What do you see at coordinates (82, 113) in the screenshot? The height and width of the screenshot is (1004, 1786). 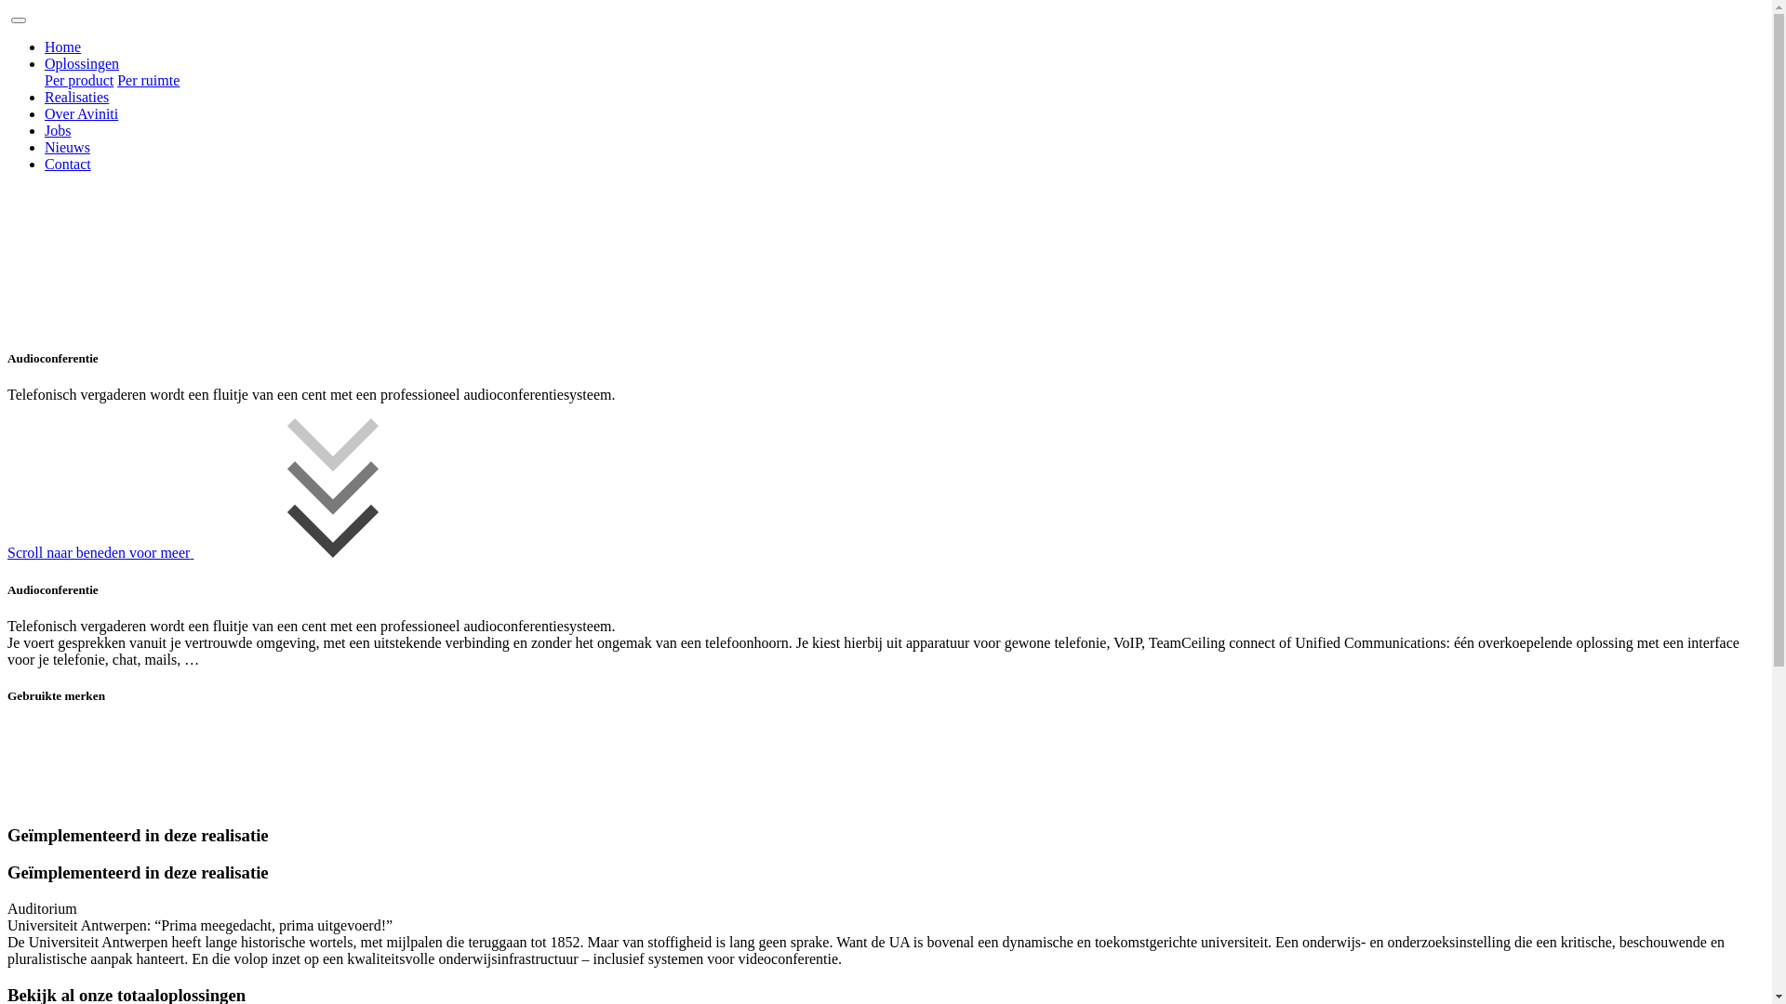 I see `Over Aviniti` at bounding box center [82, 113].